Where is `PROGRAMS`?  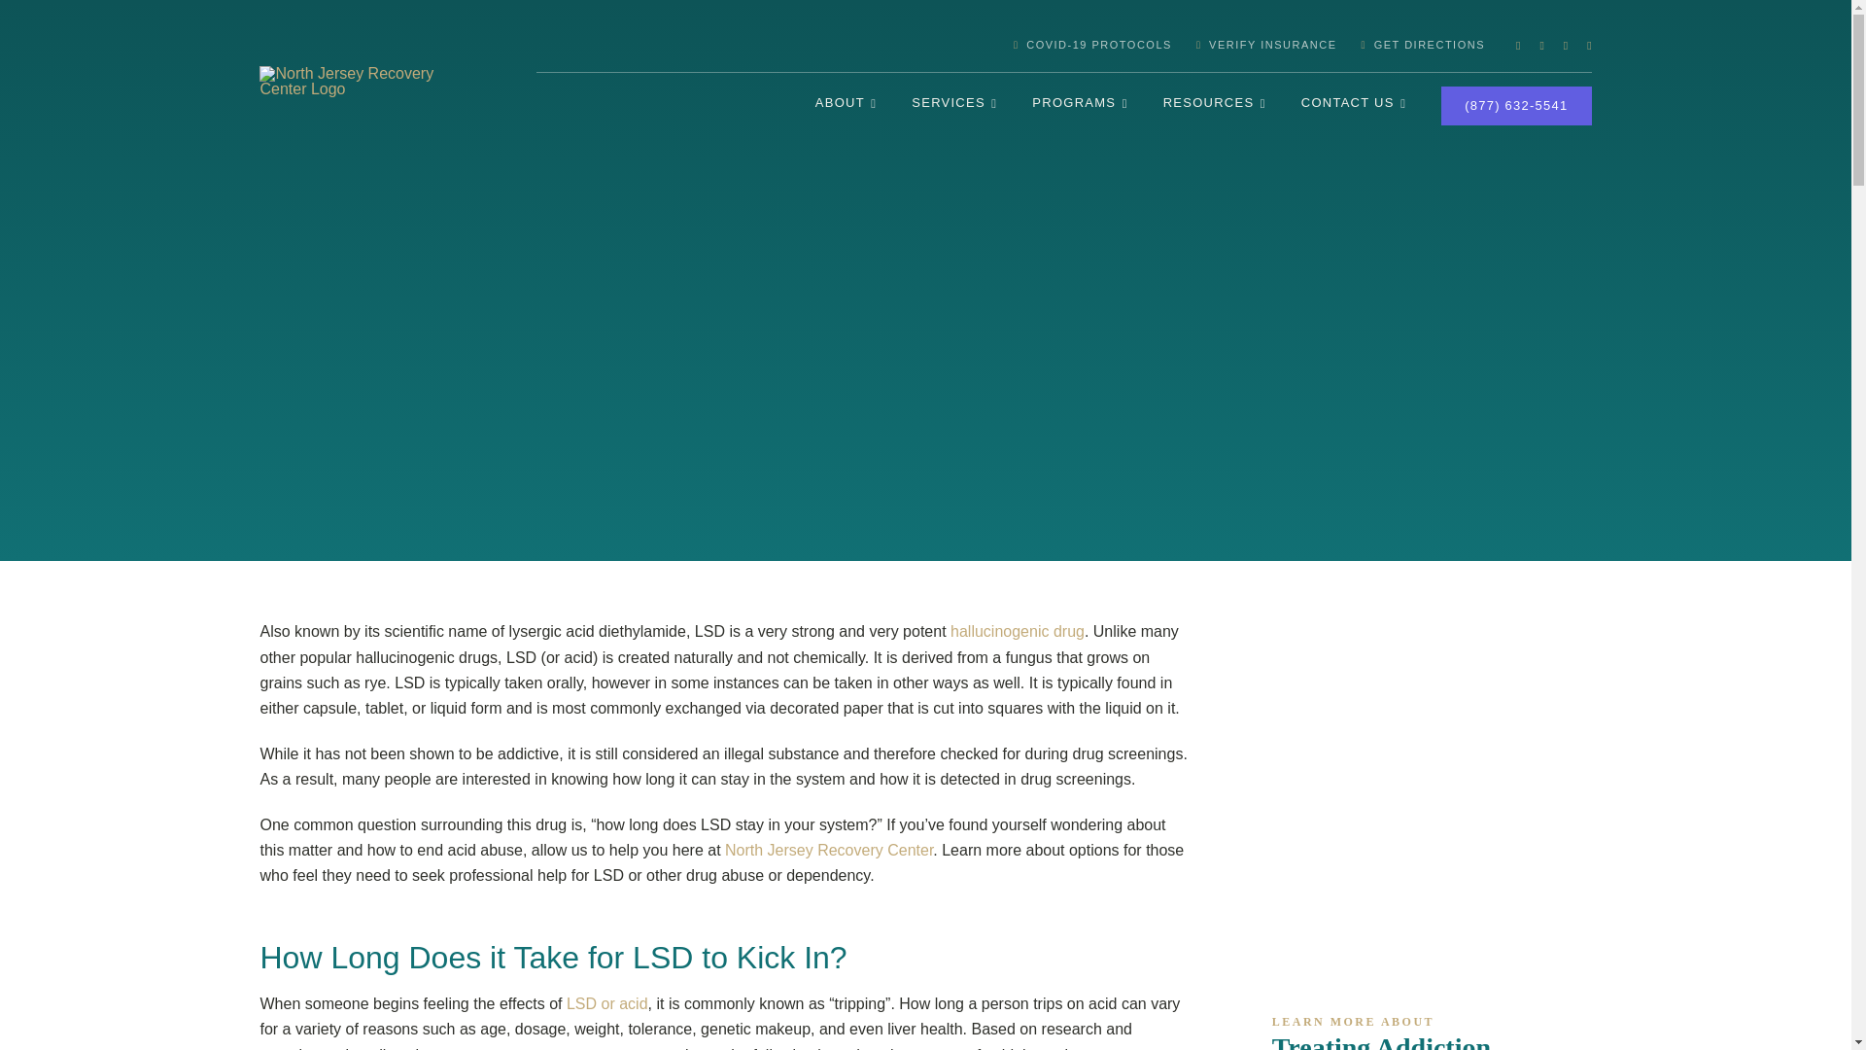 PROGRAMS is located at coordinates (1079, 105).